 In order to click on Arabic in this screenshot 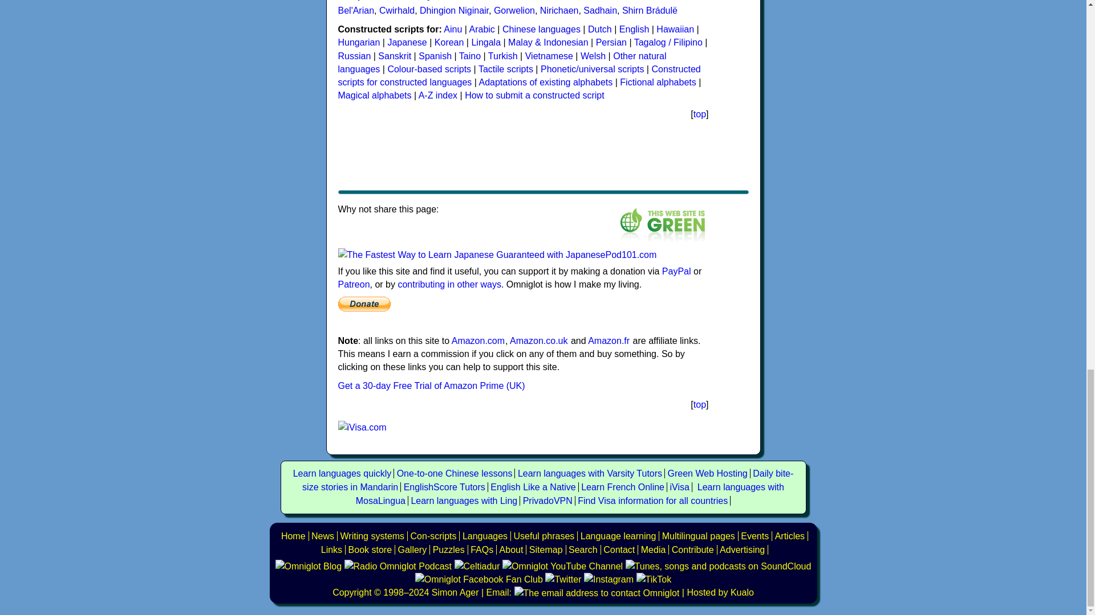, I will do `click(482, 30)`.